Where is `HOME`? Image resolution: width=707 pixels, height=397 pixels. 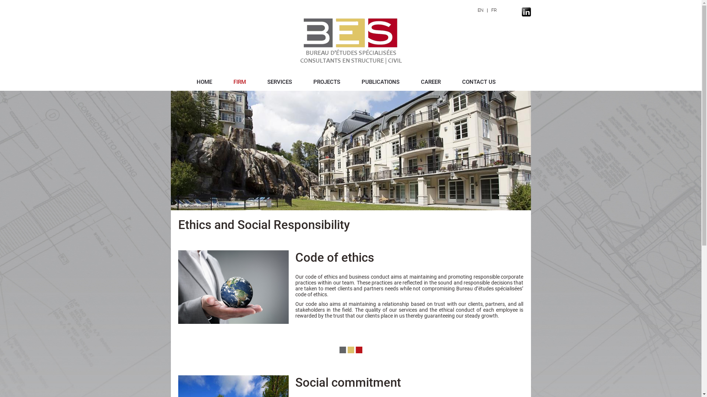 HOME is located at coordinates (204, 82).